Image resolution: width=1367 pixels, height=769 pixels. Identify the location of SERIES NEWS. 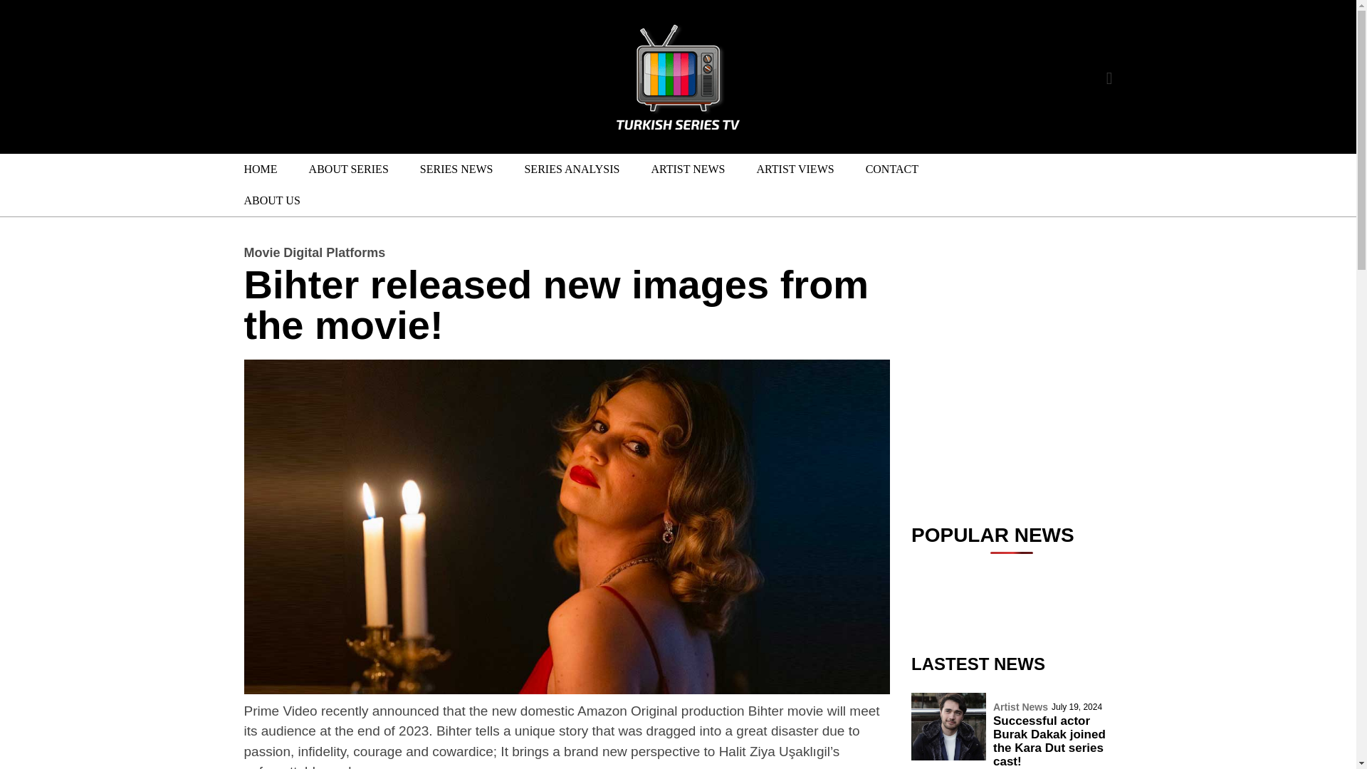
(456, 169).